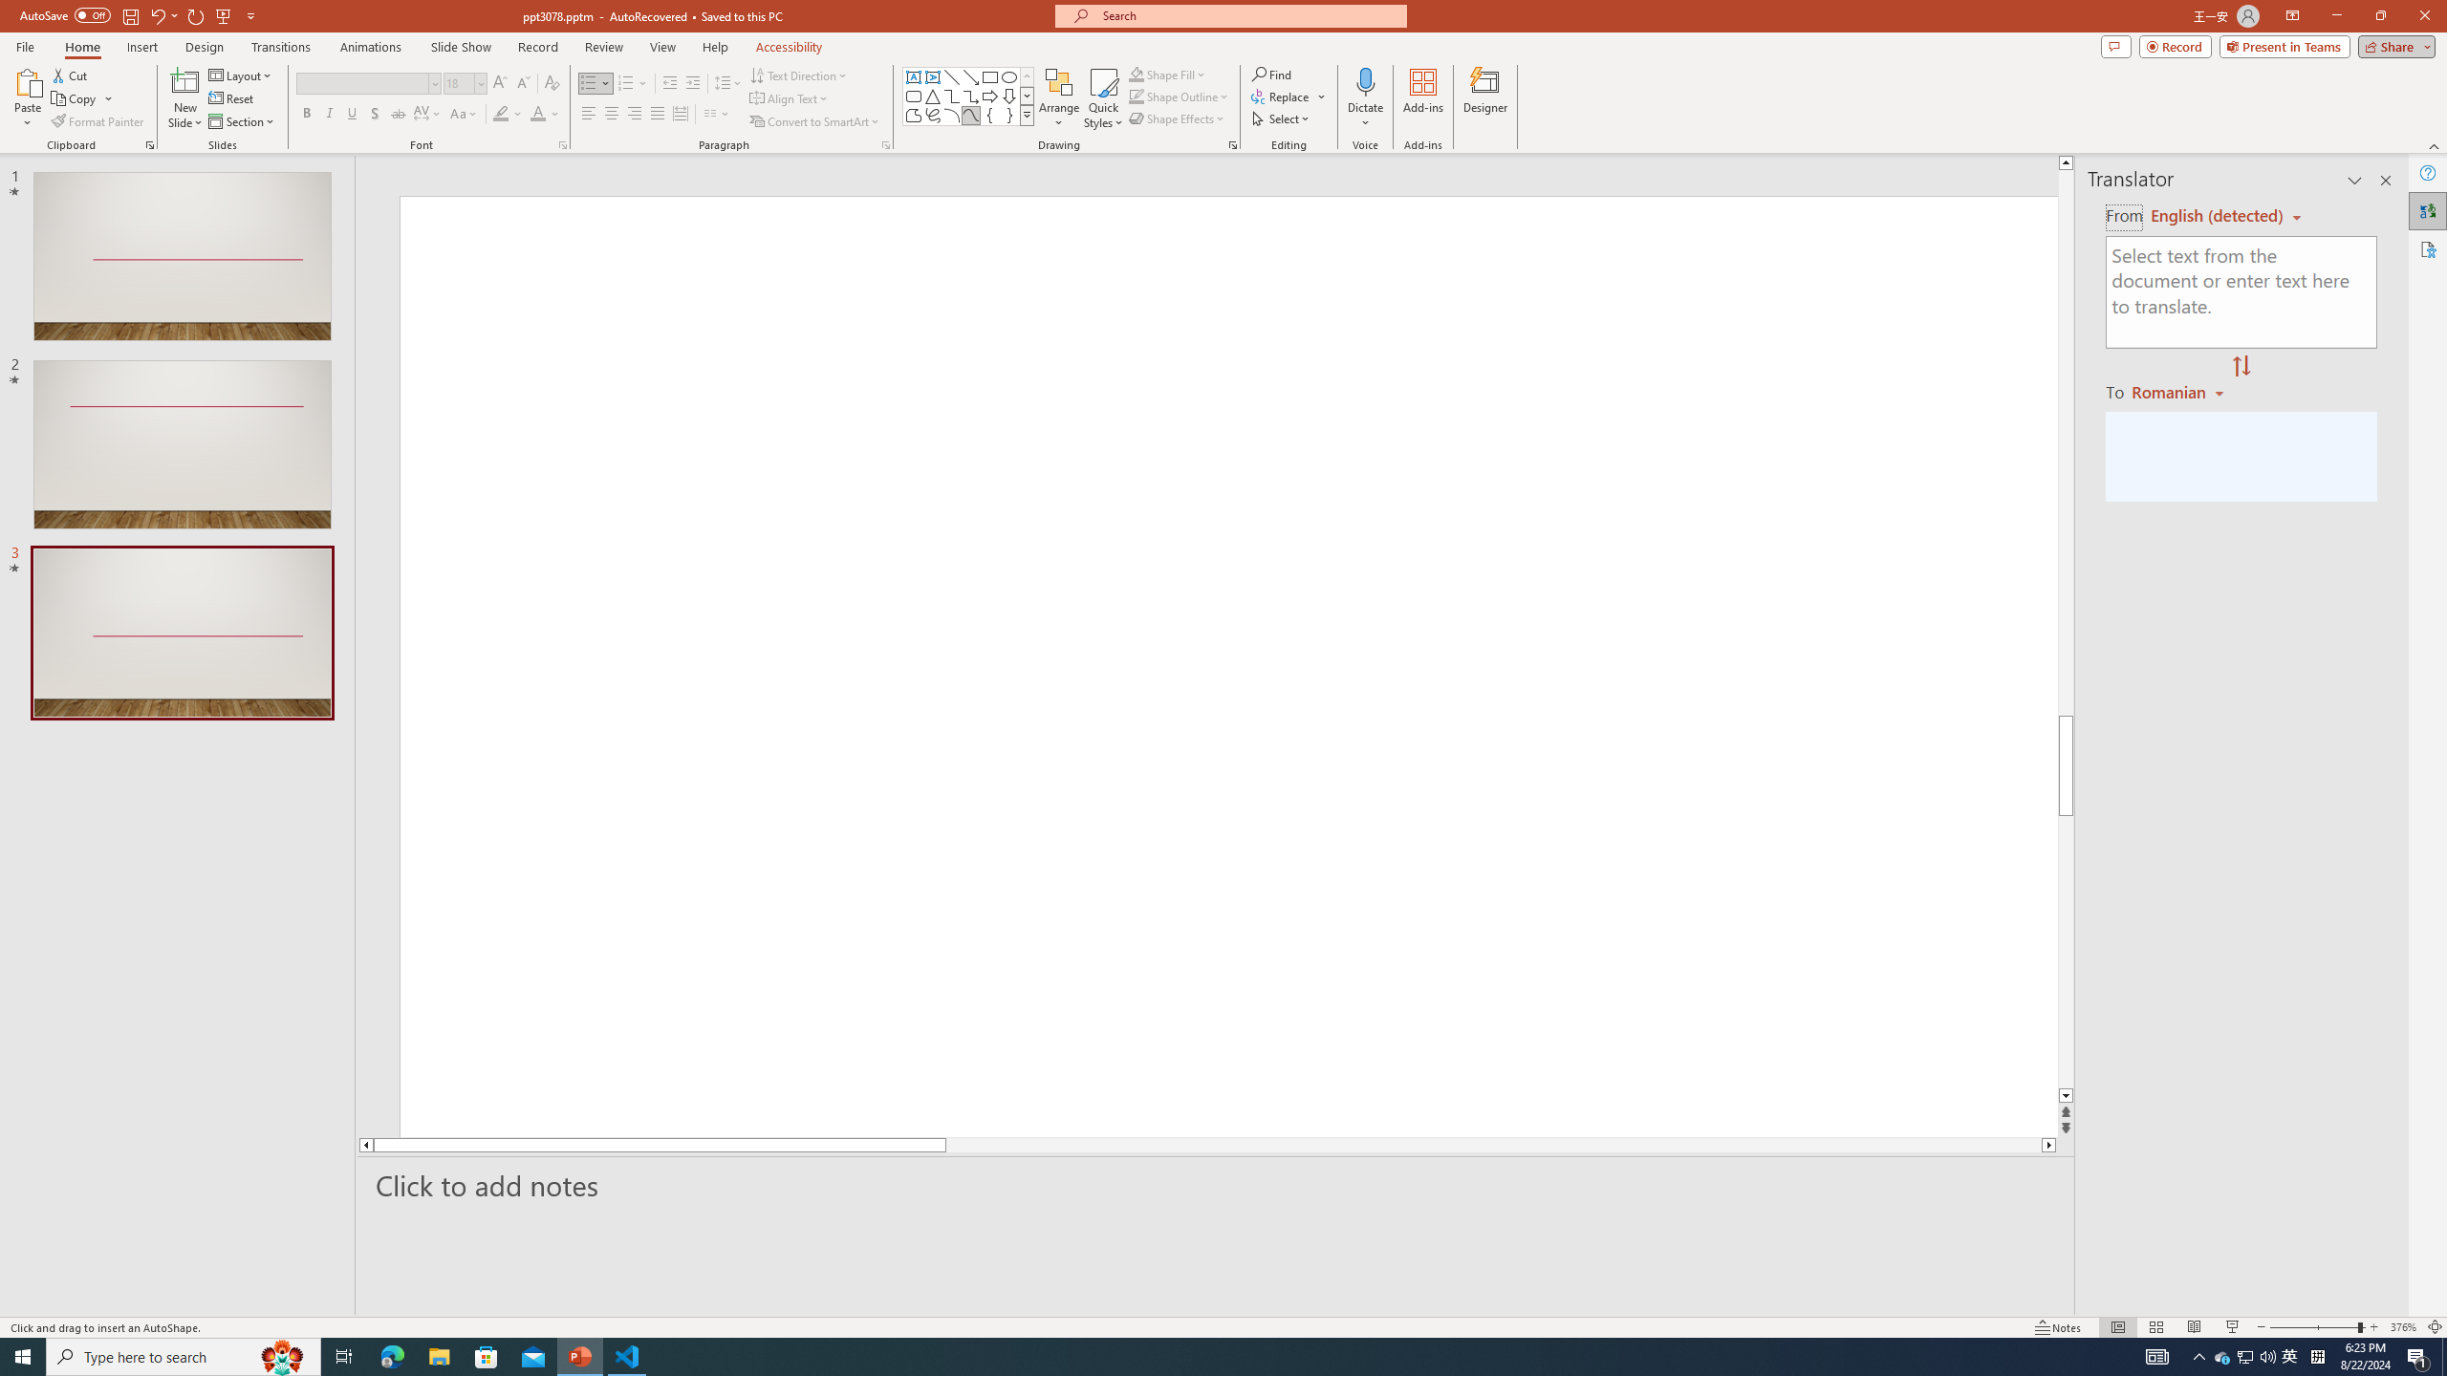  I want to click on Task Pane Options, so click(2355, 181).